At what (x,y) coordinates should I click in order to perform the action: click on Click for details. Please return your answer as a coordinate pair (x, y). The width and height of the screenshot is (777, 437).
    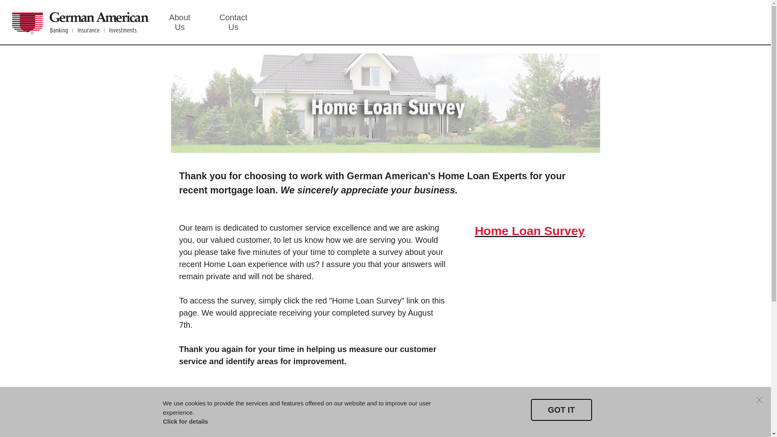
    Looking at the image, I should click on (185, 421).